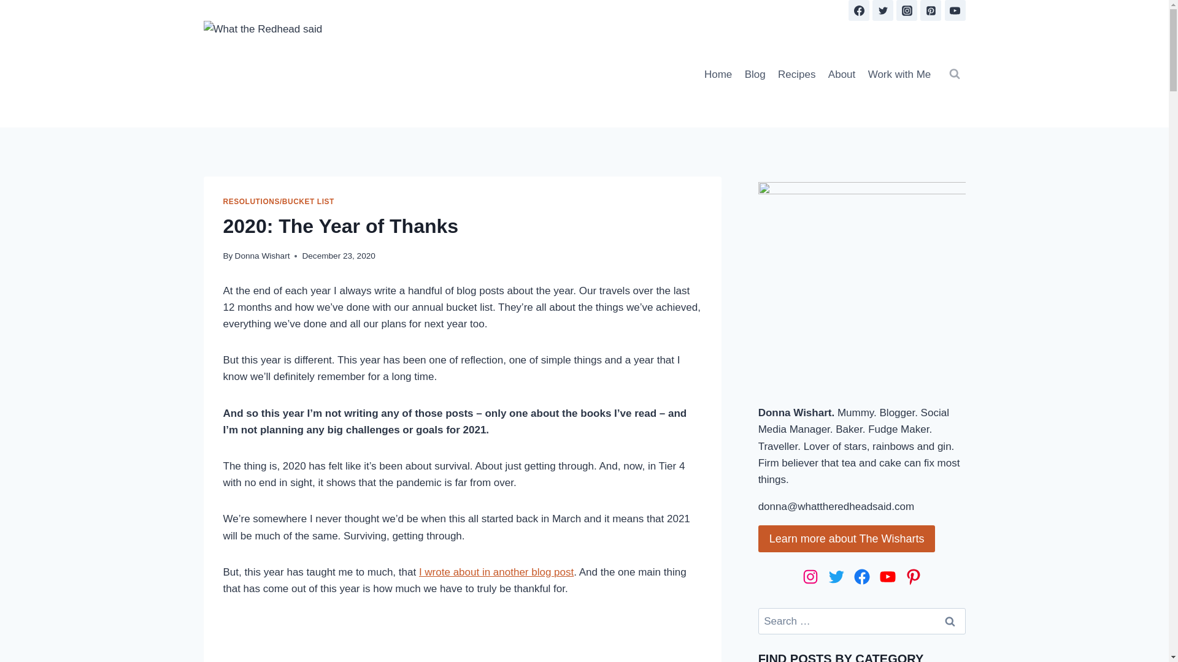 This screenshot has height=662, width=1178. What do you see at coordinates (718, 74) in the screenshot?
I see `Home` at bounding box center [718, 74].